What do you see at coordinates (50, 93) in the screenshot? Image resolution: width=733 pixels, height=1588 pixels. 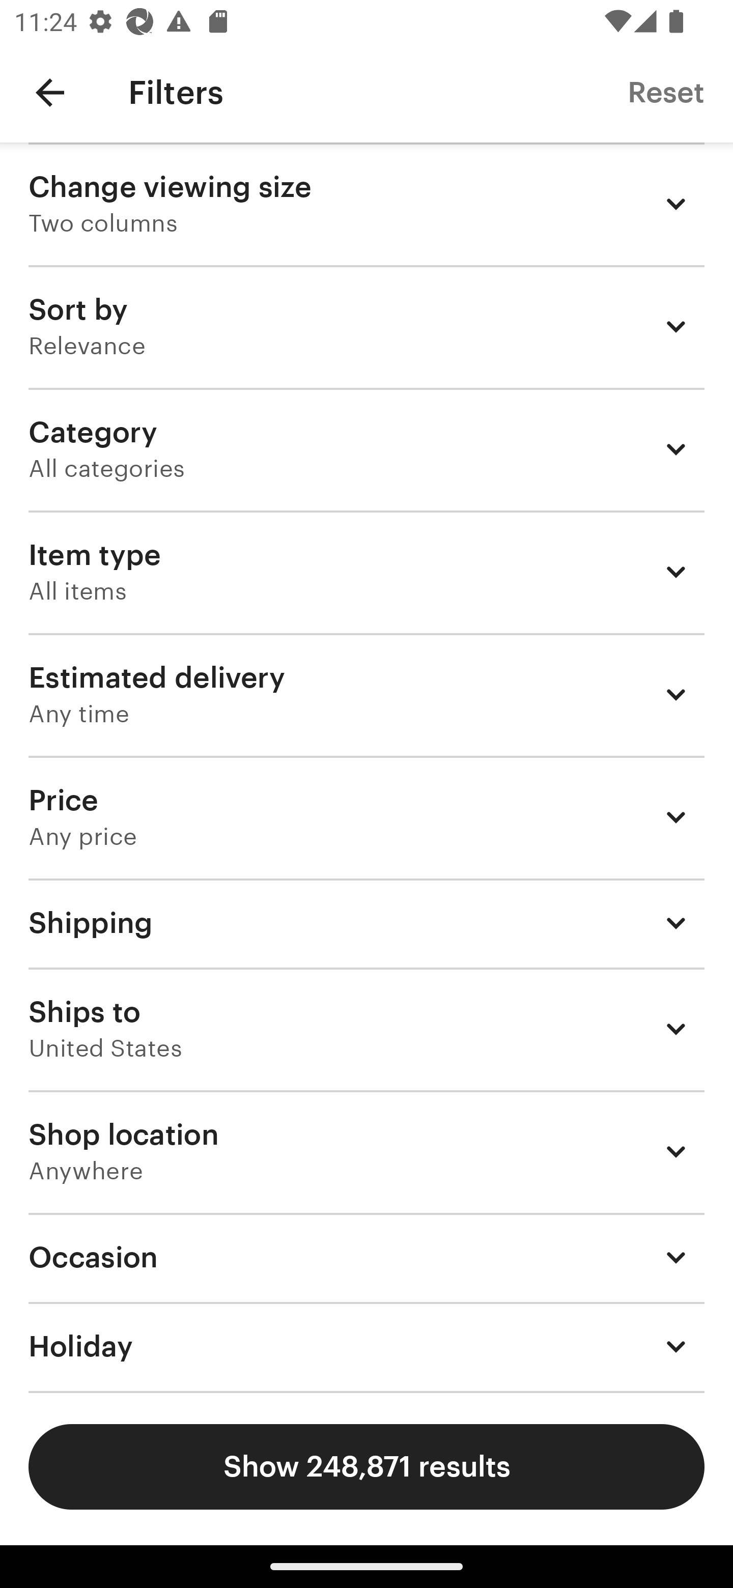 I see `Navigate up` at bounding box center [50, 93].